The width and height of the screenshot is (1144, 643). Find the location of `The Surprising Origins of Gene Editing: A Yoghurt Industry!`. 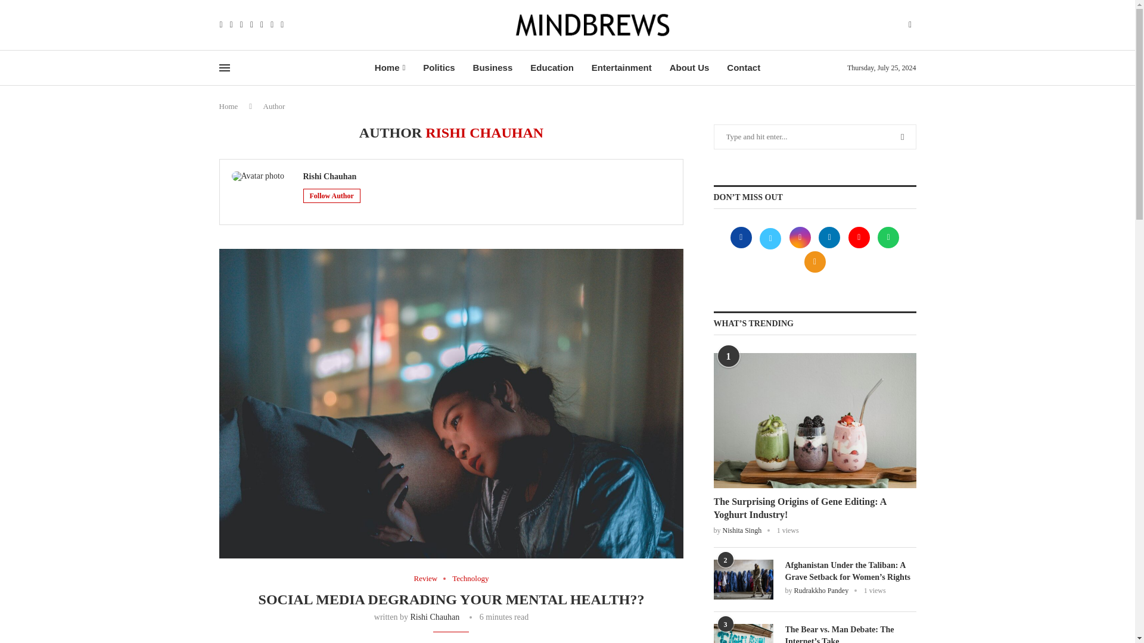

The Surprising Origins of Gene Editing: A Yoghurt Industry! is located at coordinates (815, 420).